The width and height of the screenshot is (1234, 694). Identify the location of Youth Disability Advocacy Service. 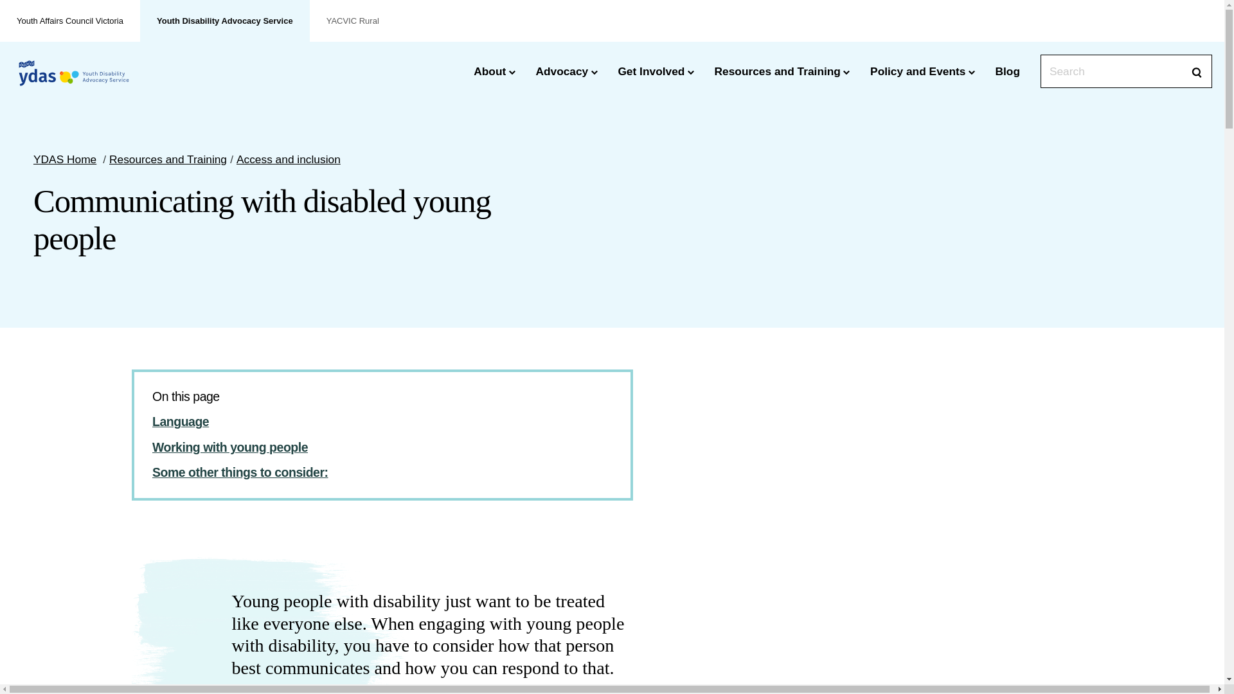
(225, 21).